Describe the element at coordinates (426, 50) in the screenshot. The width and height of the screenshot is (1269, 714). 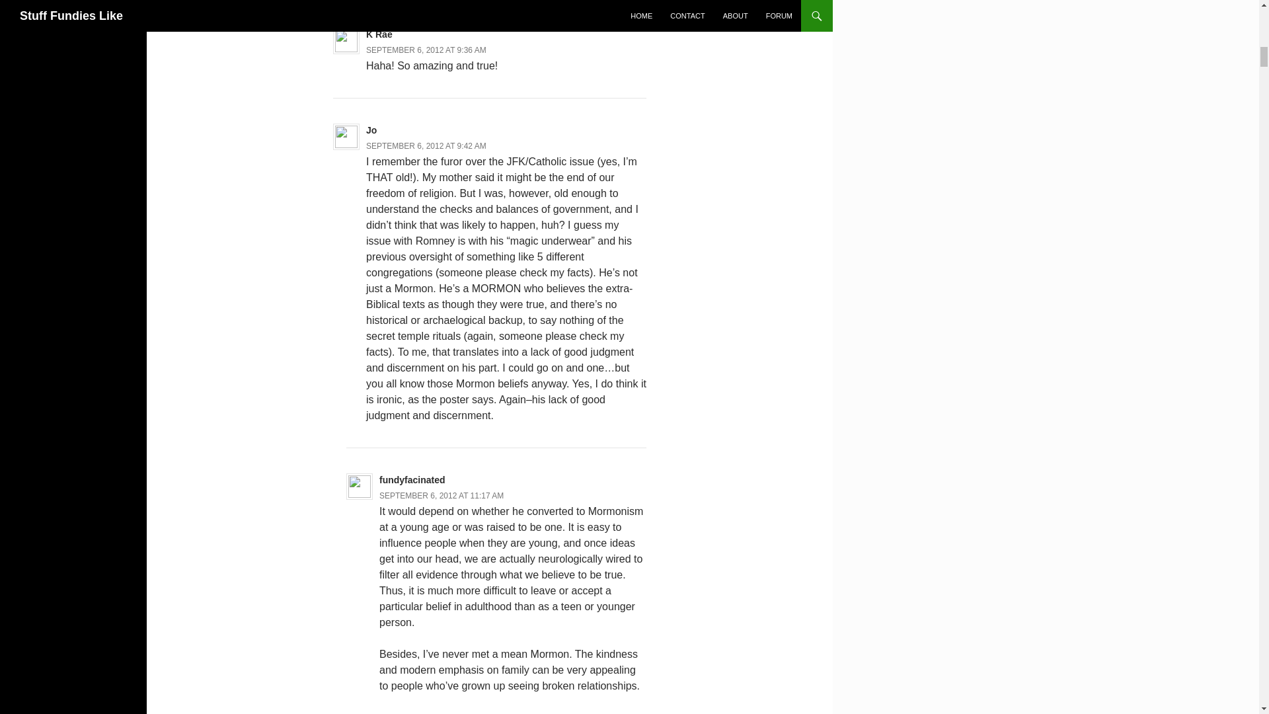
I see `SEPTEMBER 6, 2012 AT 9:36 AM` at that location.